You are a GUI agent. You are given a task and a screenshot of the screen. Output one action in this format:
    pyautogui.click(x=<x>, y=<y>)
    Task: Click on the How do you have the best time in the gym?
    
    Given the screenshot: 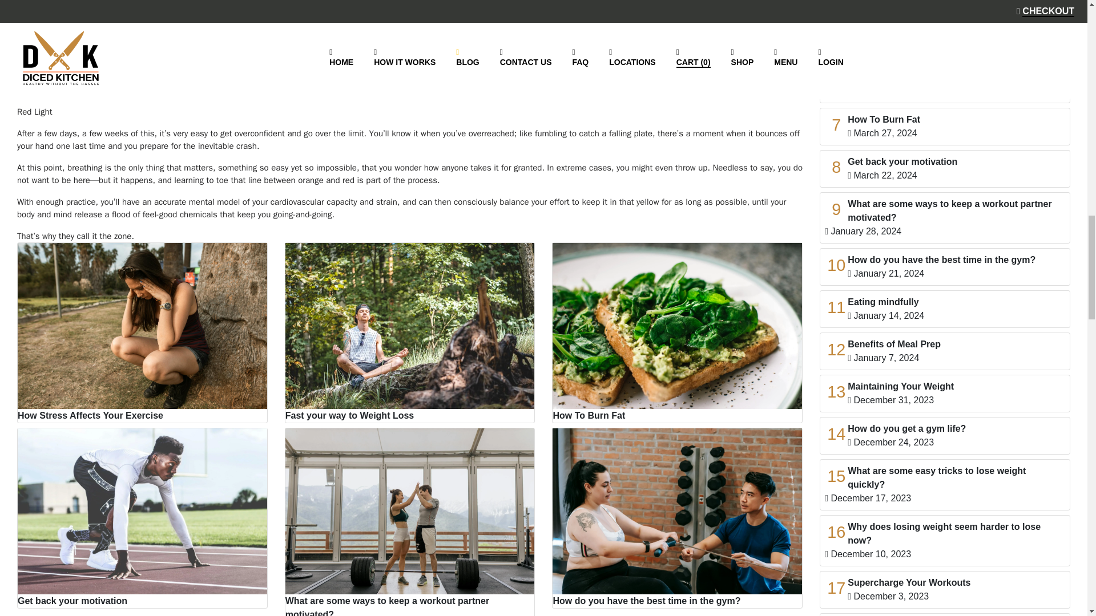 What is the action you would take?
    pyautogui.click(x=677, y=518)
    